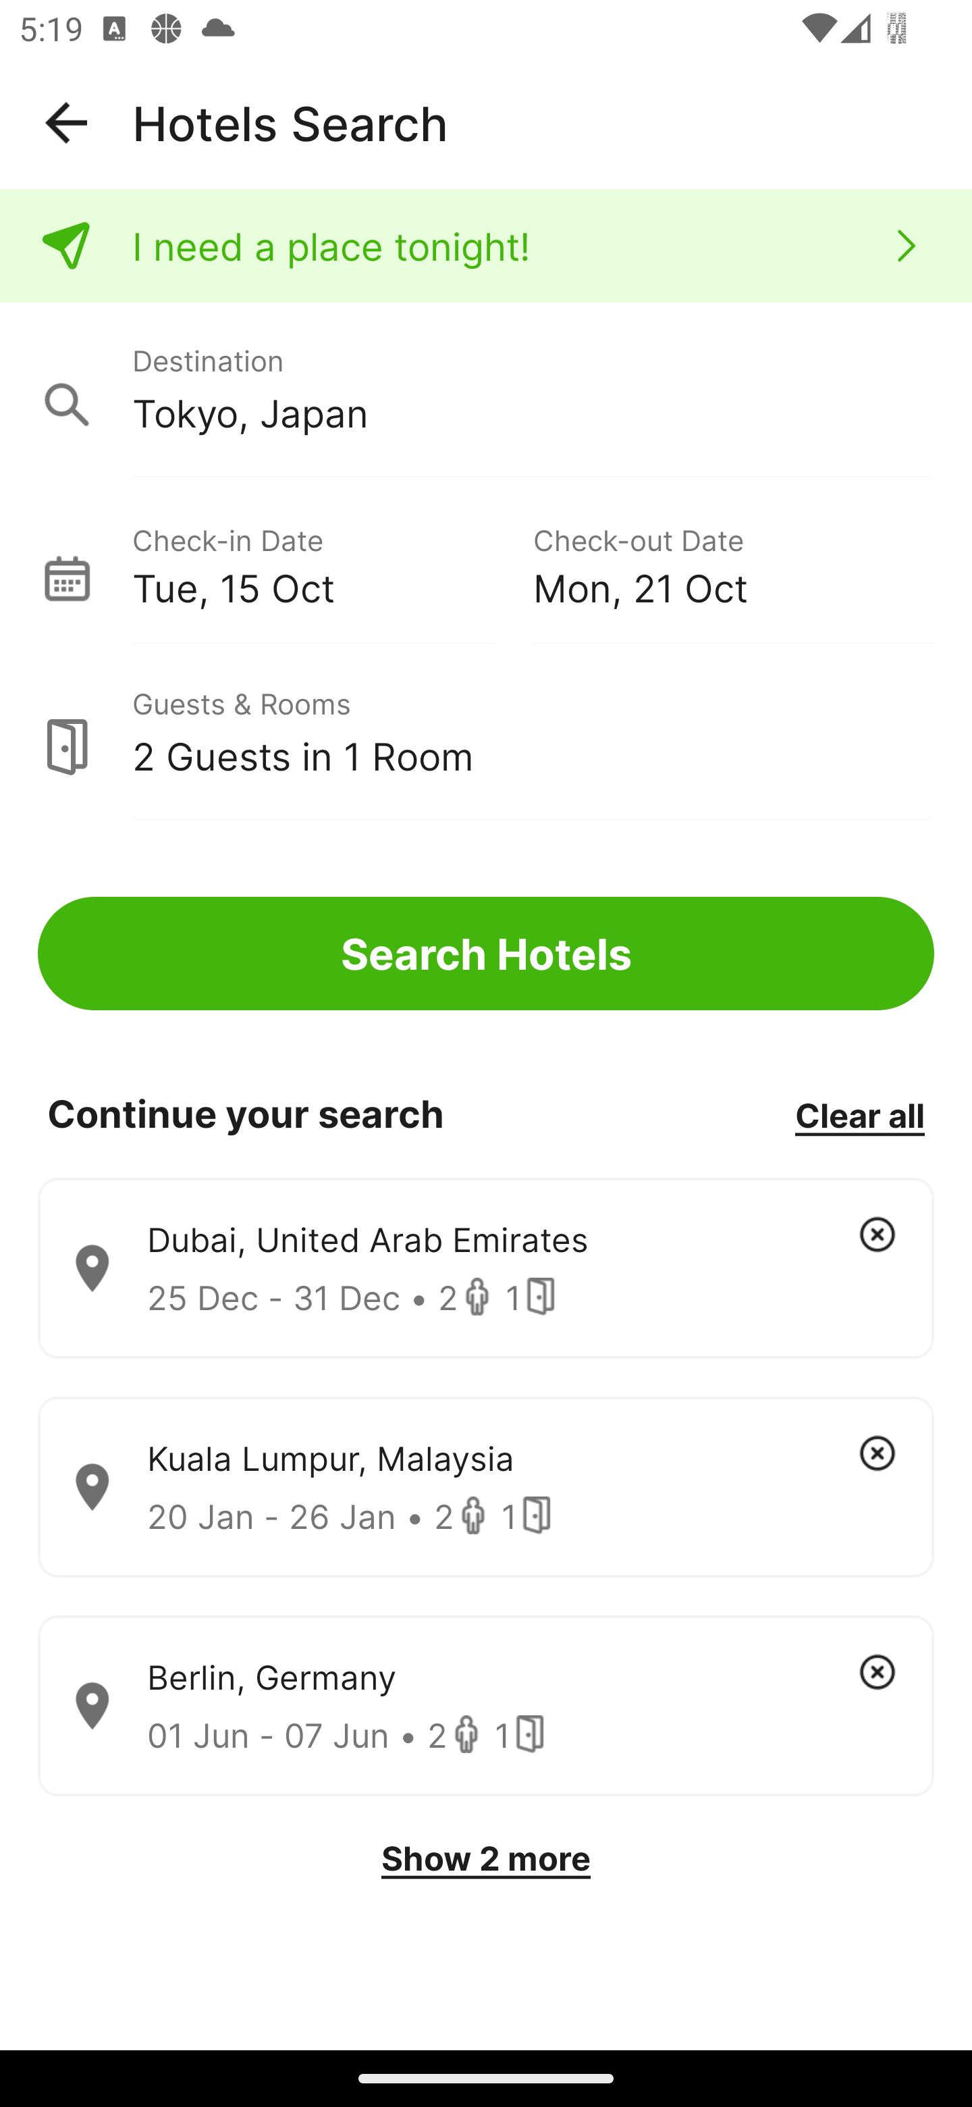  Describe the element at coordinates (486, 390) in the screenshot. I see `Destination Tokyo, Japan` at that location.